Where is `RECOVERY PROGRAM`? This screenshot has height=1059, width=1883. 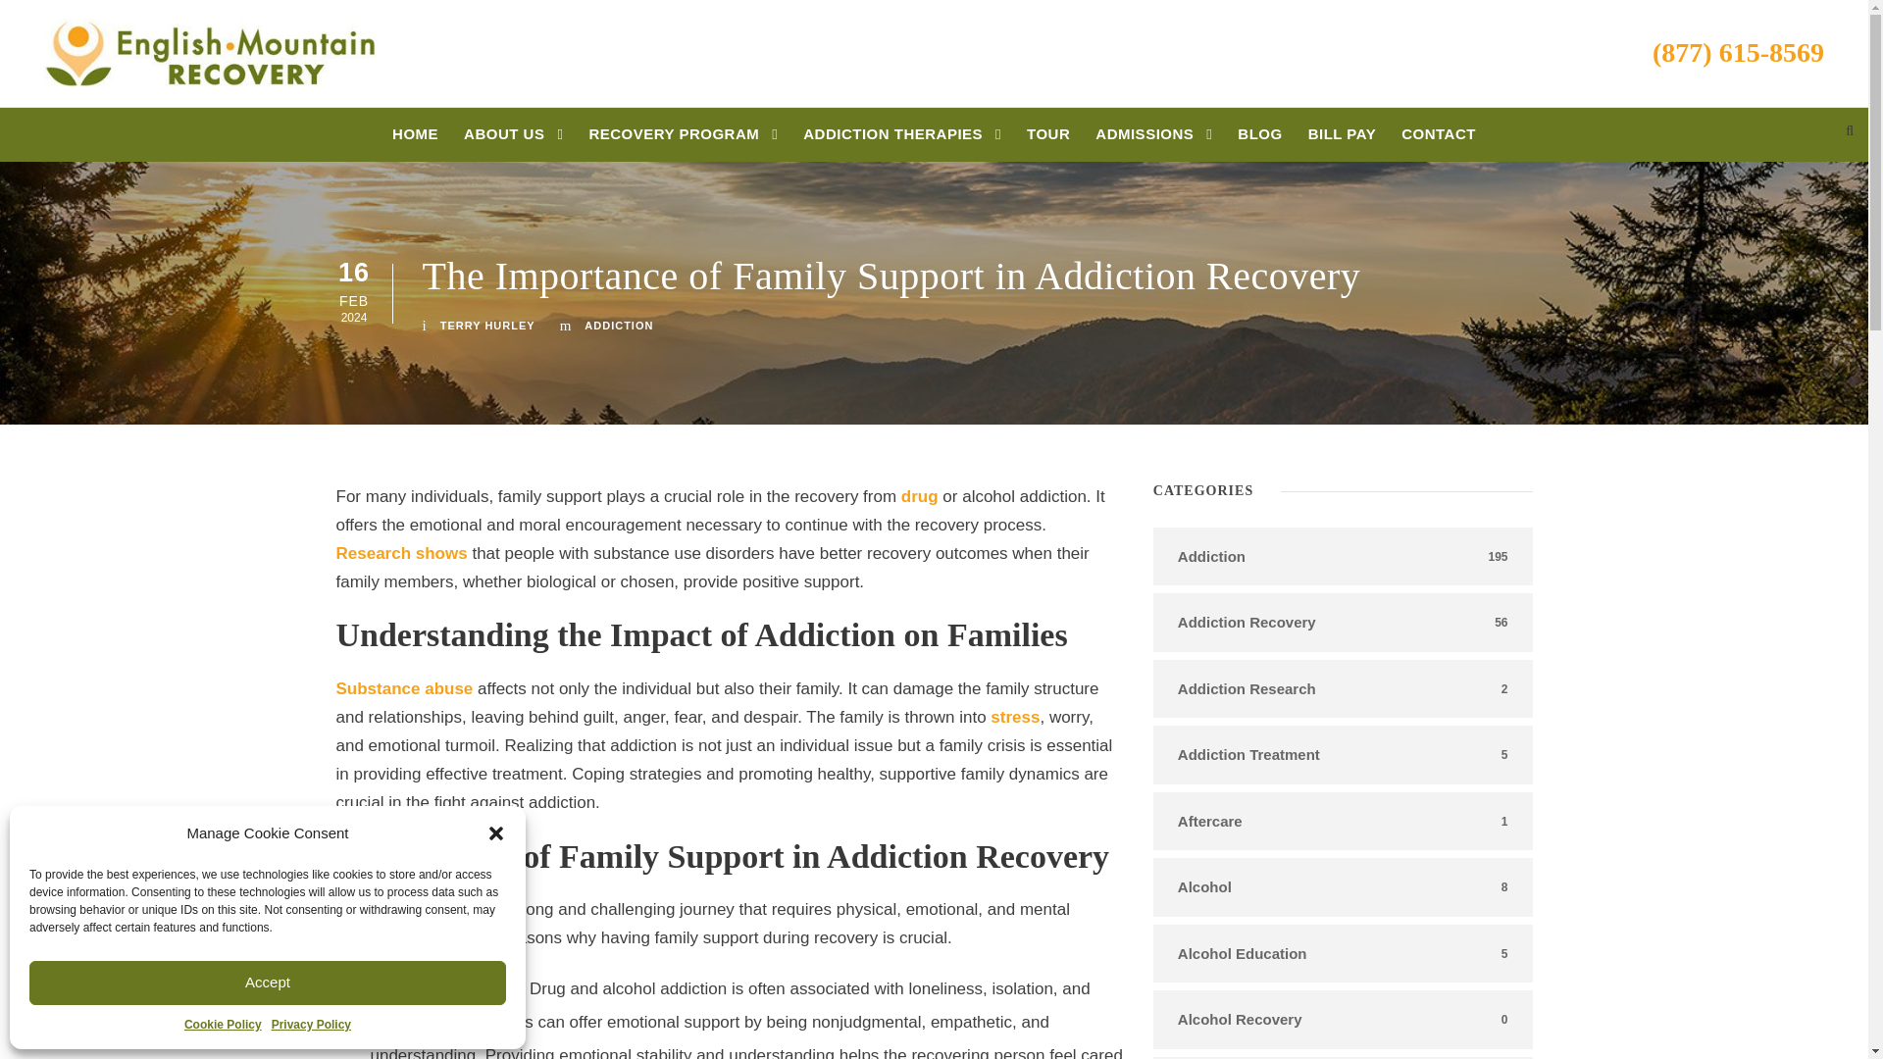 RECOVERY PROGRAM is located at coordinates (683, 141).